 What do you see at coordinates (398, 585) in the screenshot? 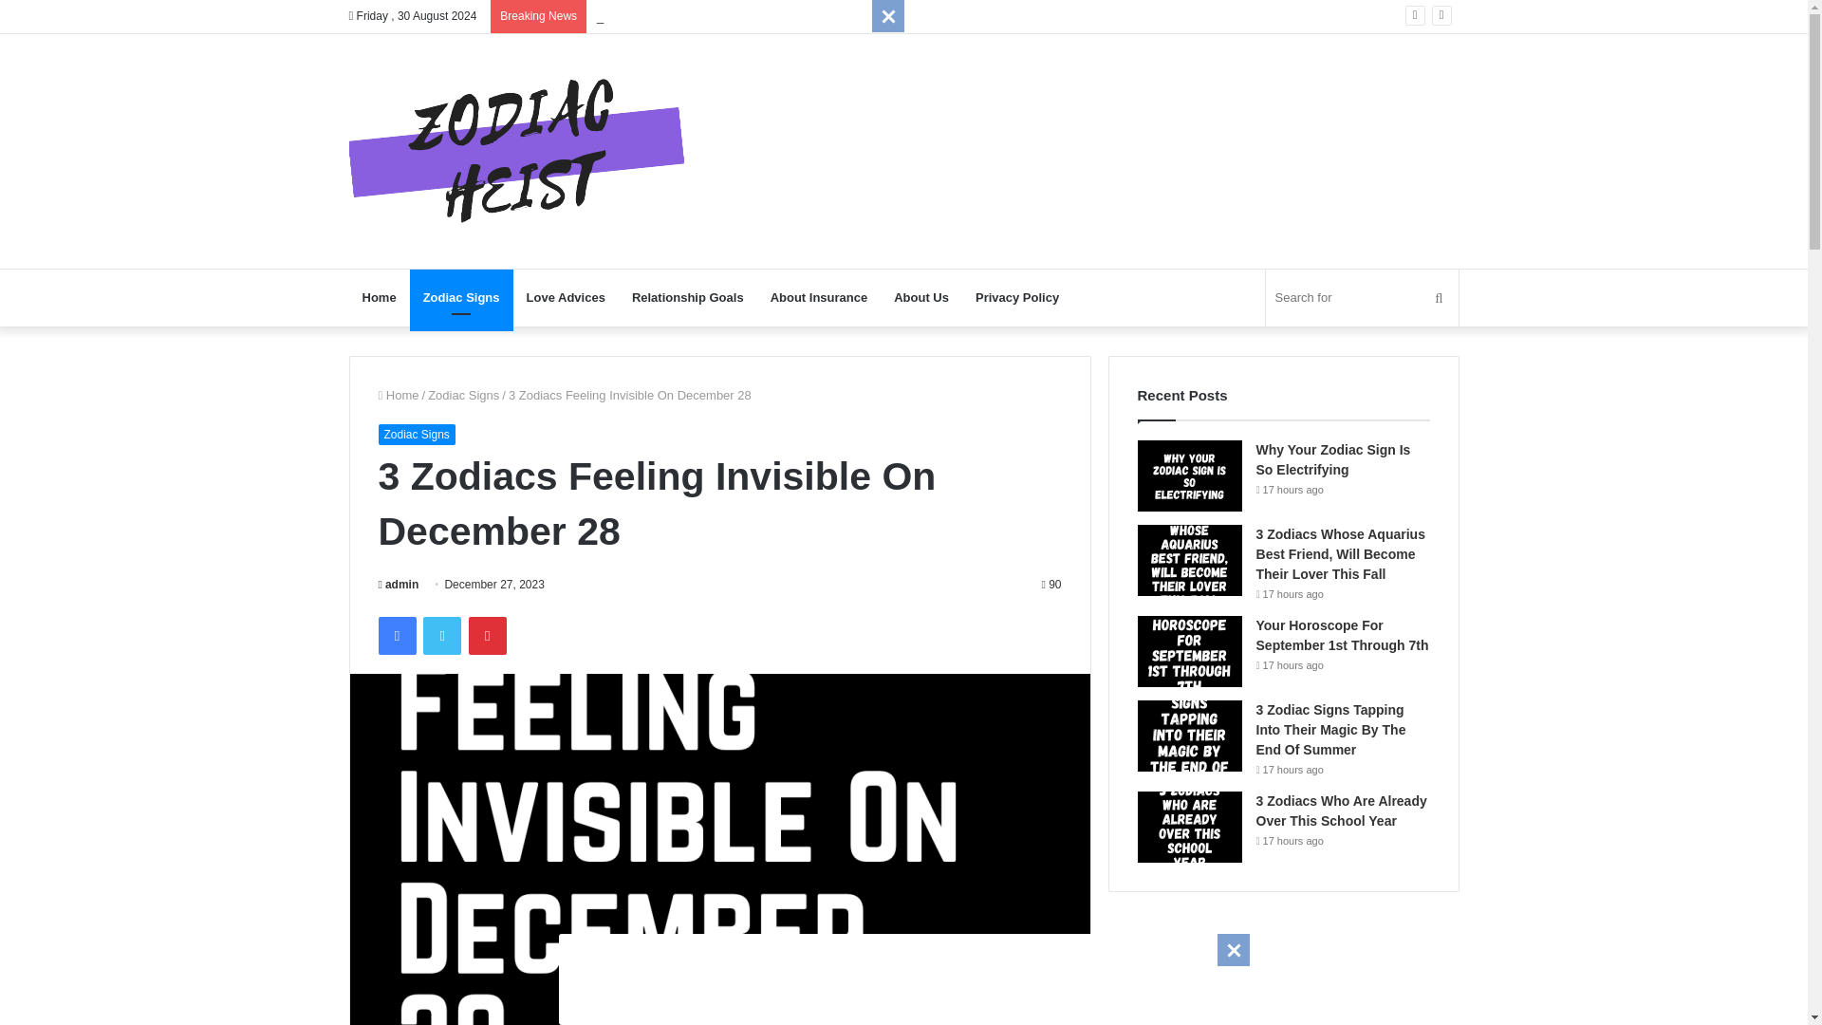
I see `admin` at bounding box center [398, 585].